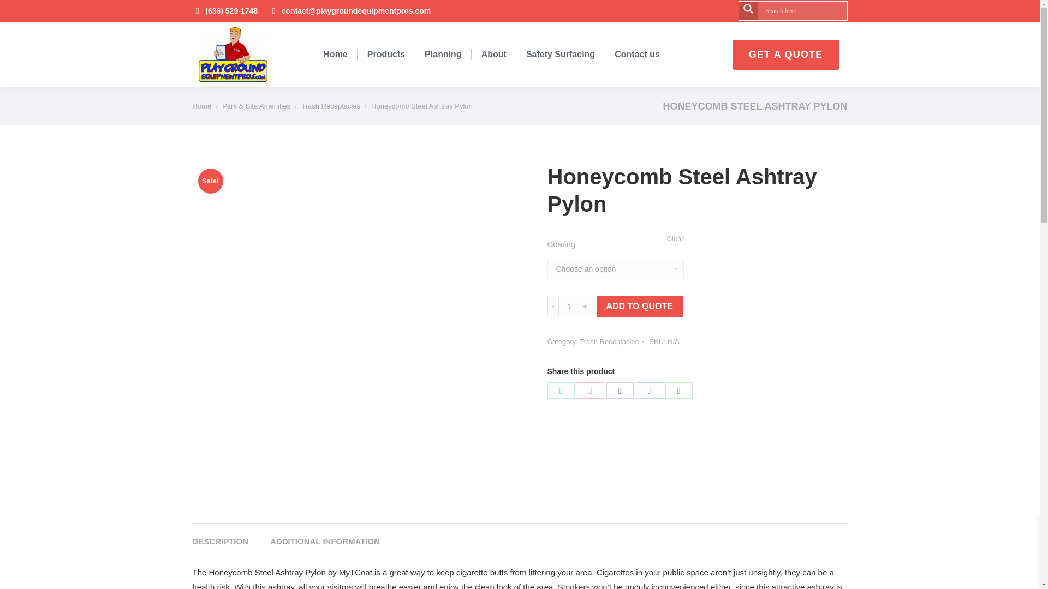 The height and width of the screenshot is (589, 1048). I want to click on 1, so click(568, 306).